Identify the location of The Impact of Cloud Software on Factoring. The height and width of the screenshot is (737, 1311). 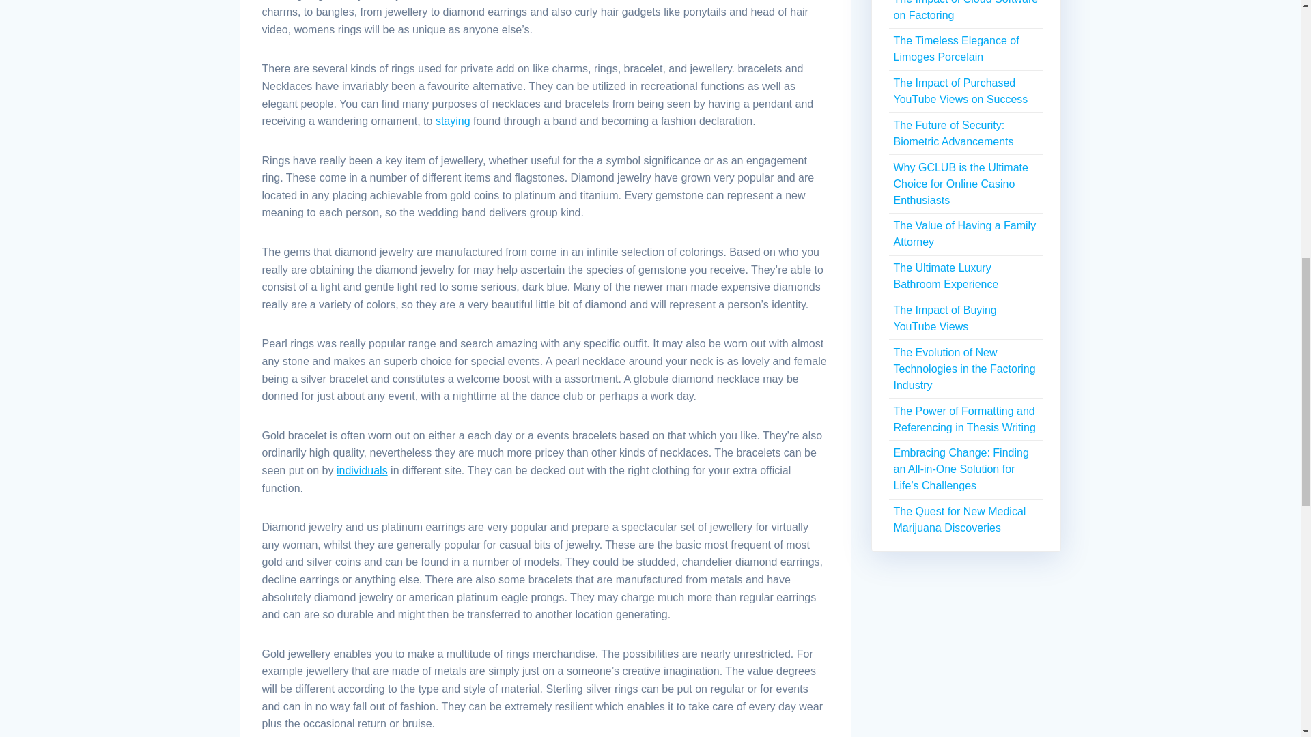
(965, 11).